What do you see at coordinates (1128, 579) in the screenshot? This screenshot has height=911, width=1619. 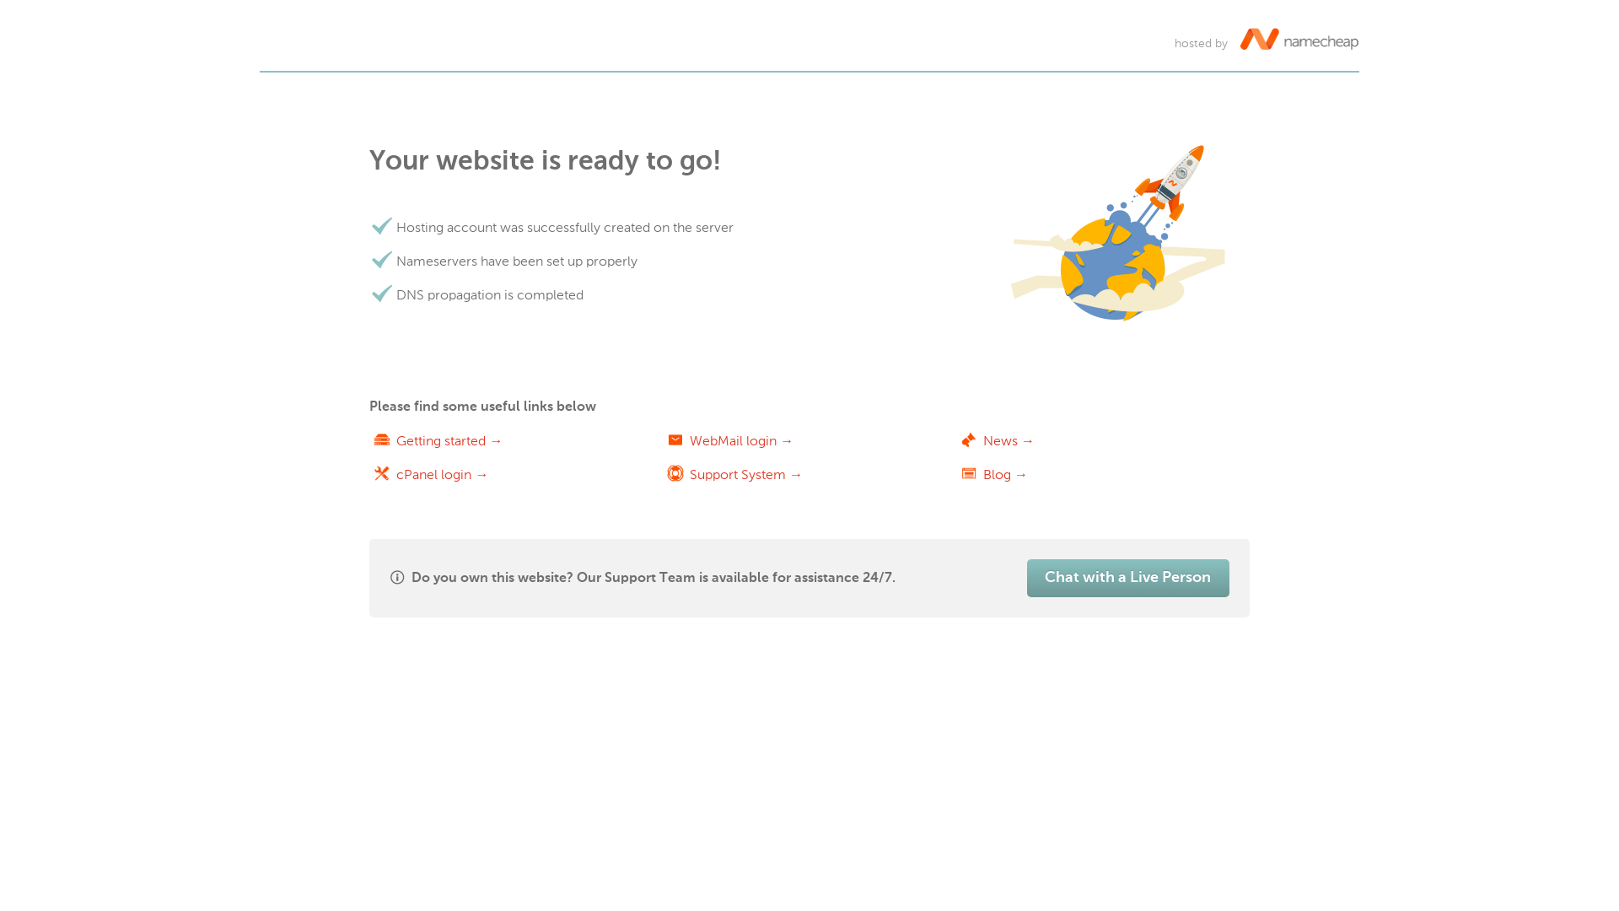 I see `Chat with a Live Person` at bounding box center [1128, 579].